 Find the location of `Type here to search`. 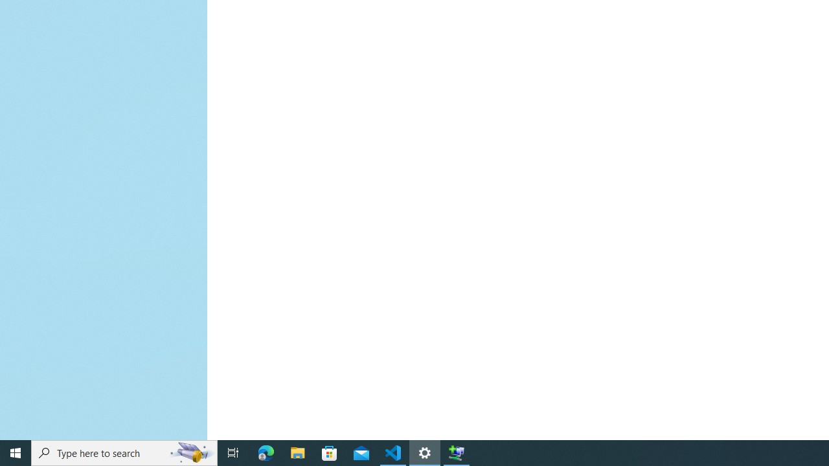

Type here to search is located at coordinates (124, 453).